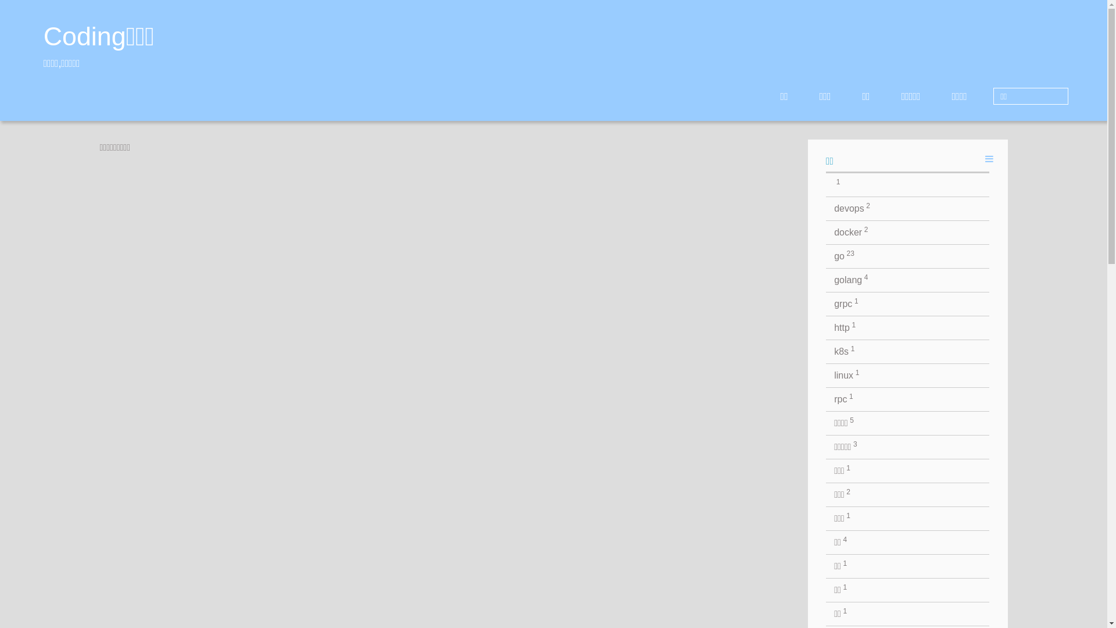  I want to click on golang4, so click(908, 280).